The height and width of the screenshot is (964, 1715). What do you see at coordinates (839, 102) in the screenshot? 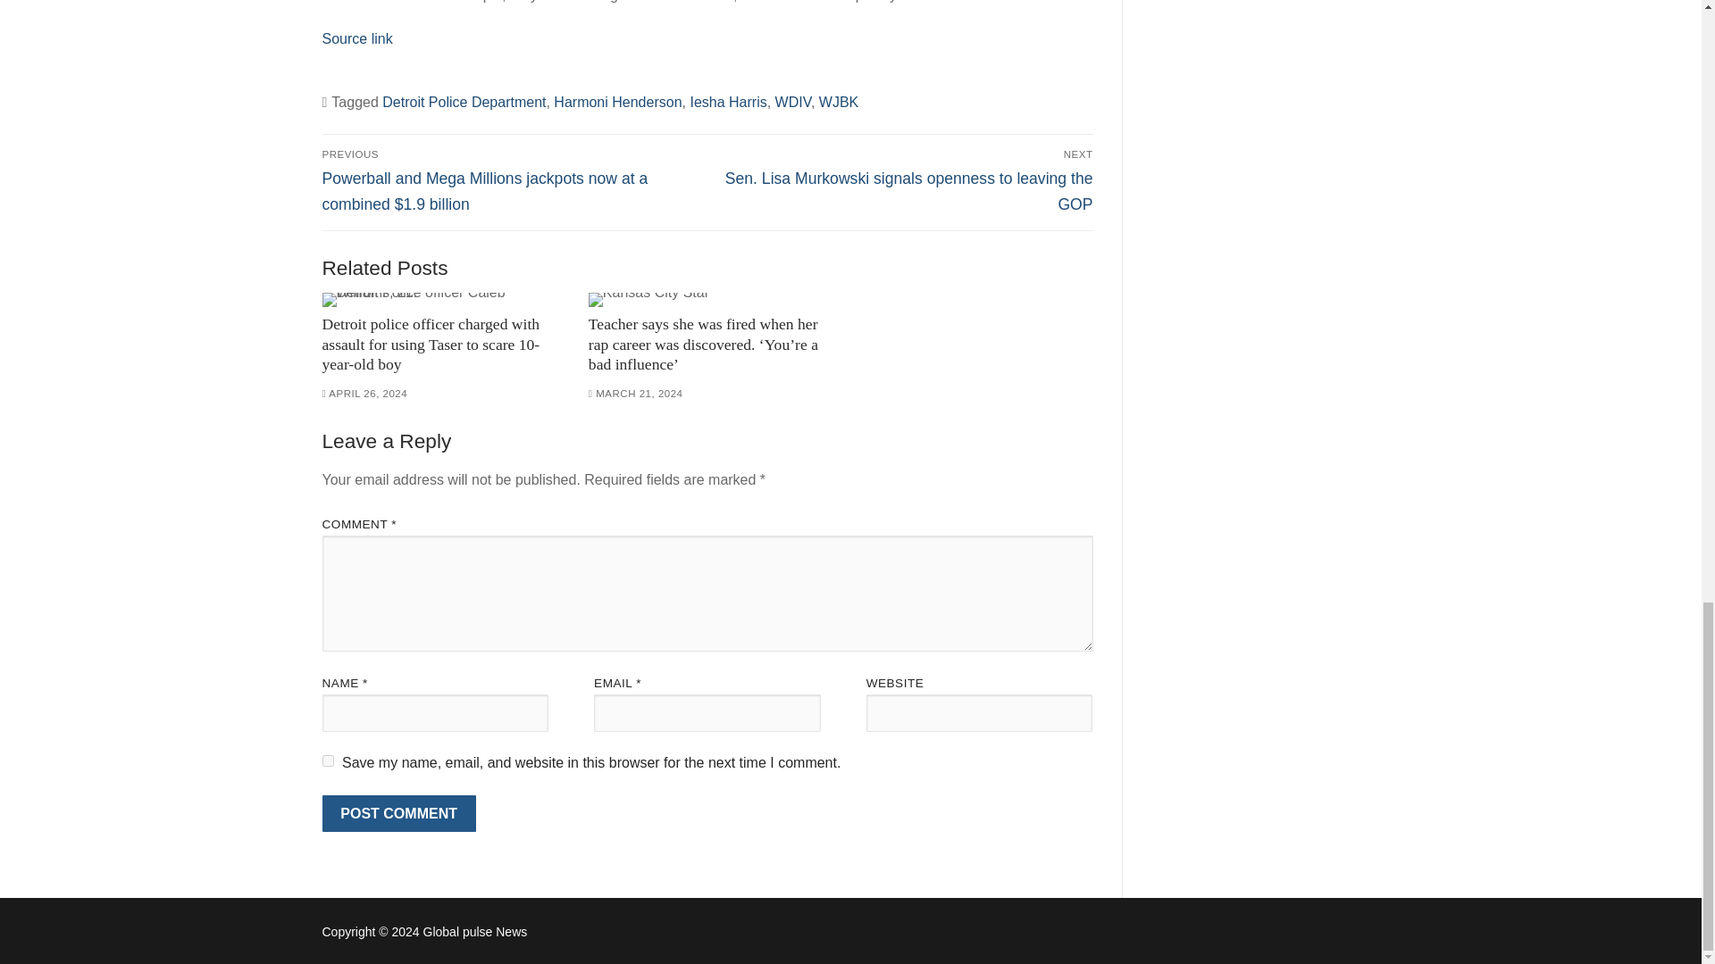
I see `WJBK` at bounding box center [839, 102].